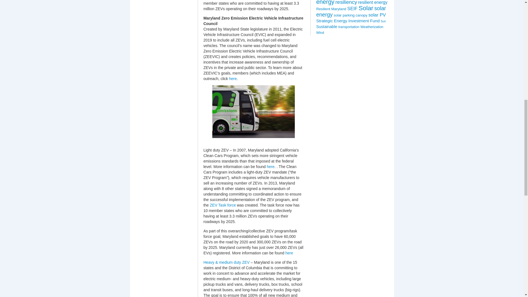  What do you see at coordinates (289, 253) in the screenshot?
I see `here` at bounding box center [289, 253].